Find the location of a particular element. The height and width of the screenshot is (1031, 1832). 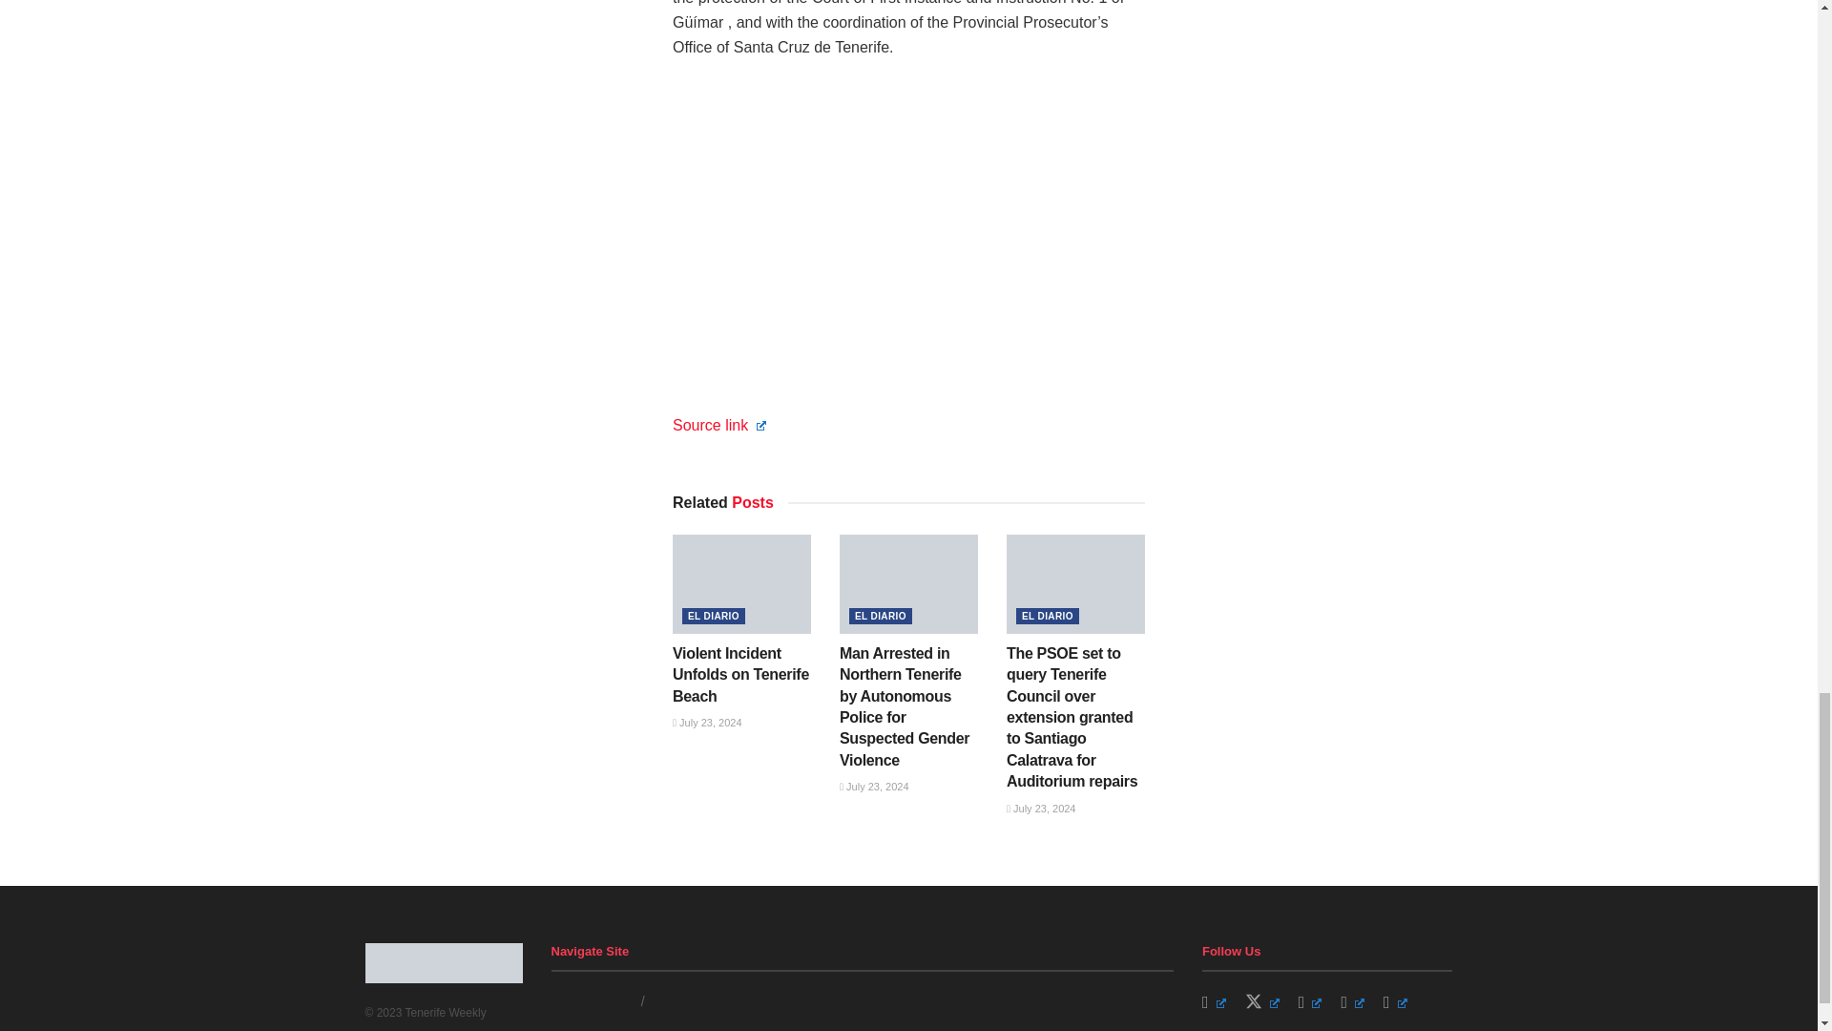

EL DIARIO is located at coordinates (714, 617).